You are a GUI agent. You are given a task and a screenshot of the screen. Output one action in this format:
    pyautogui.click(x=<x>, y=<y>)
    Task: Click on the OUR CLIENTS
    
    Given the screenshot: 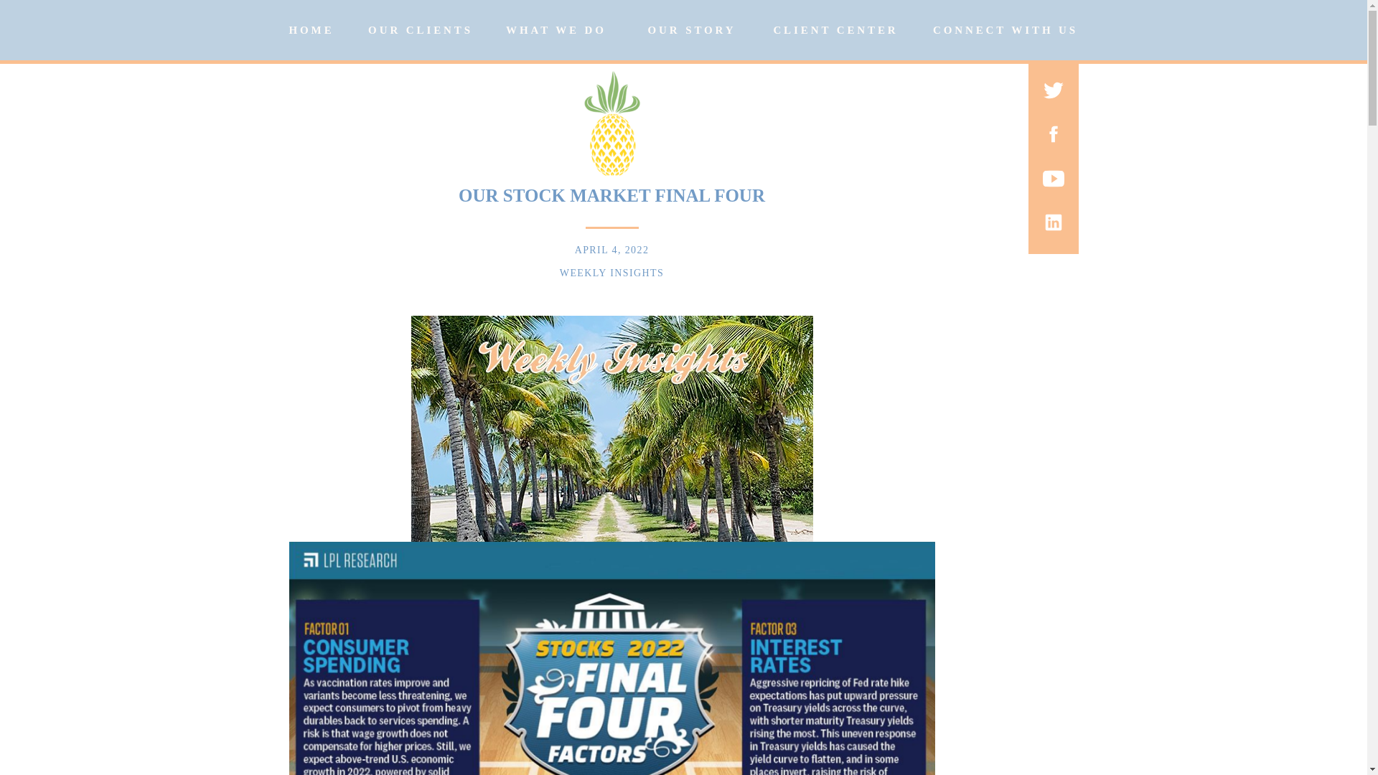 What is the action you would take?
    pyautogui.click(x=421, y=30)
    